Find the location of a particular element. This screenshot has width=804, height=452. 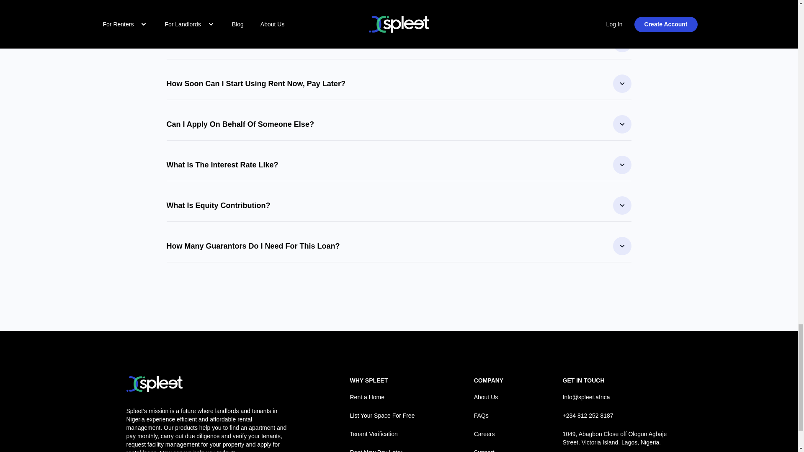

FAQs is located at coordinates (489, 415).